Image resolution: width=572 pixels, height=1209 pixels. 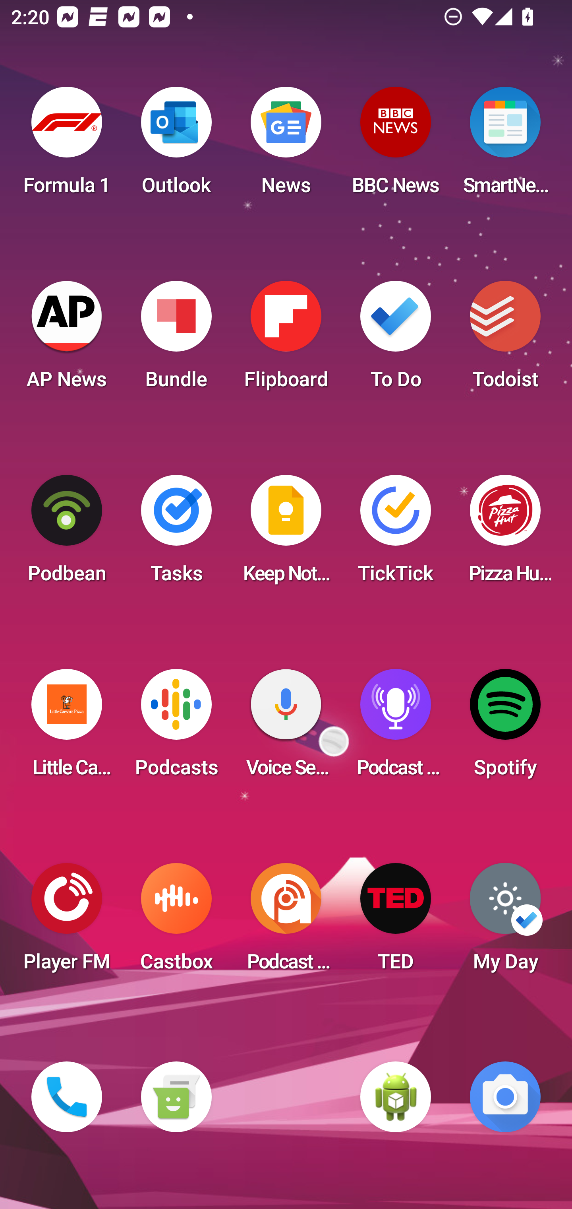 I want to click on News, so click(x=286, y=146).